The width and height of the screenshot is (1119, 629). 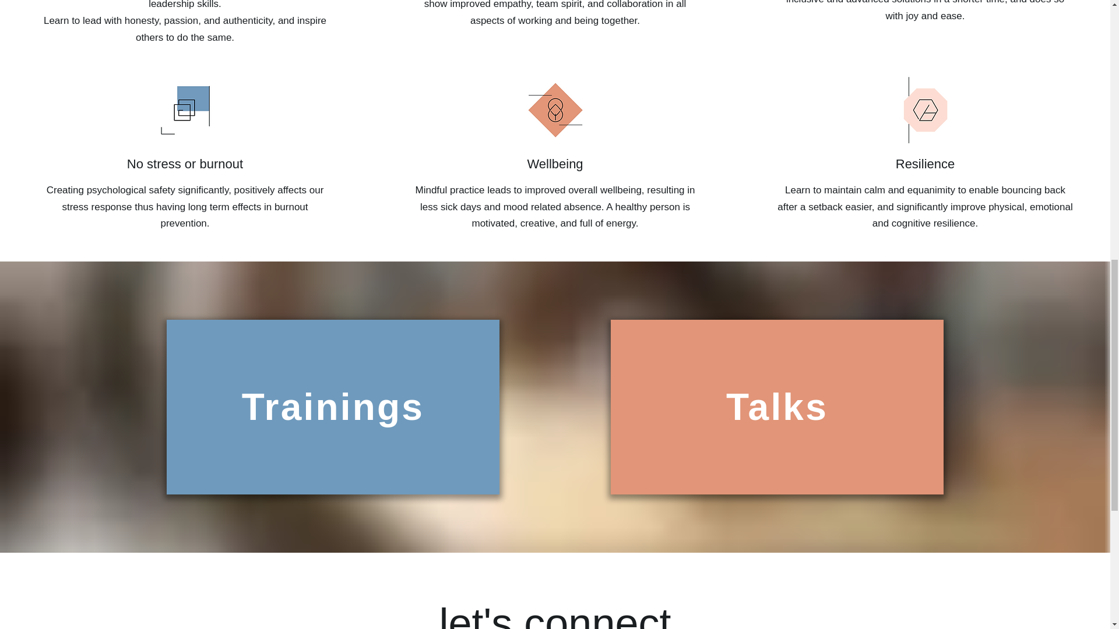 What do you see at coordinates (777, 407) in the screenshot?
I see `Talks` at bounding box center [777, 407].